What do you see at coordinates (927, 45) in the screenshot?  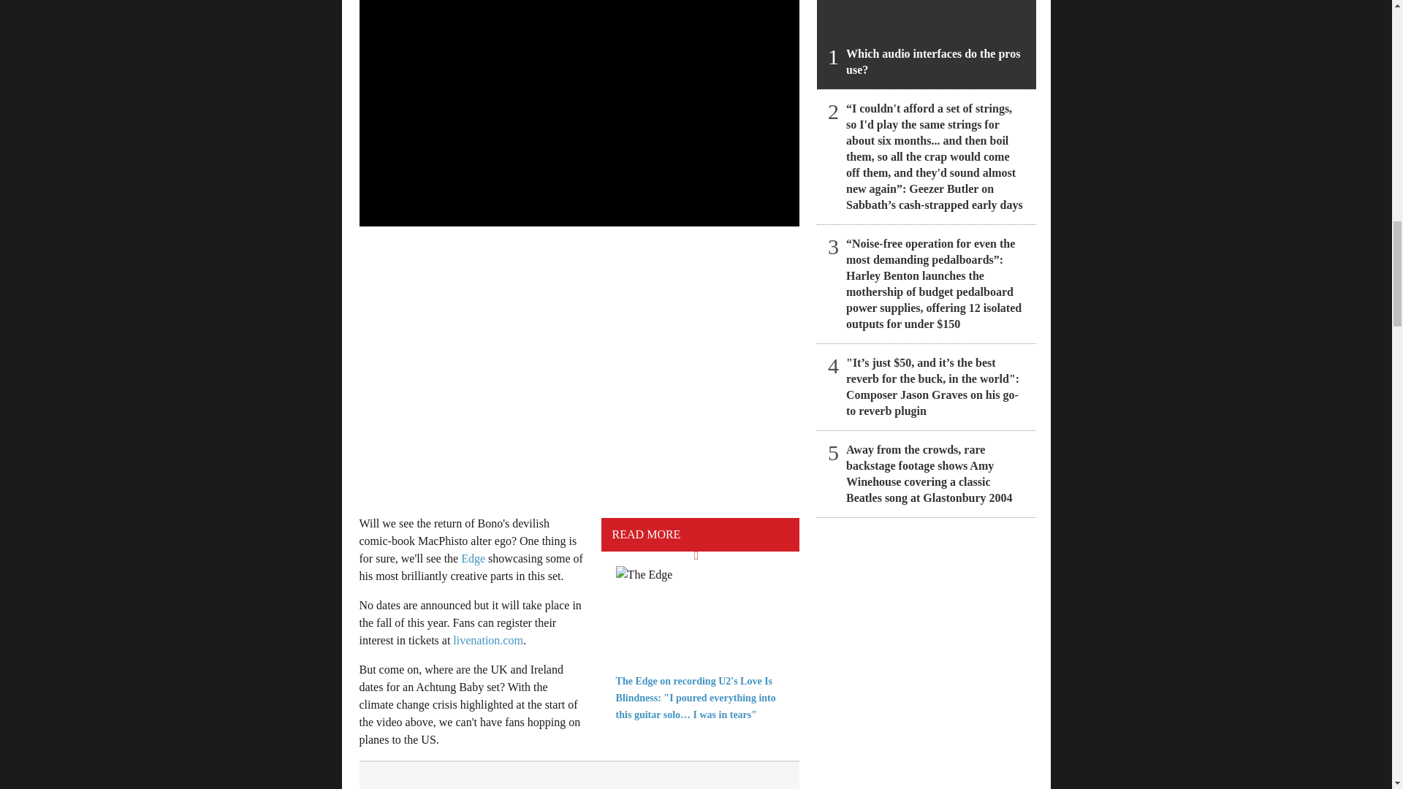 I see `Which audio interfaces do the pros use?` at bounding box center [927, 45].